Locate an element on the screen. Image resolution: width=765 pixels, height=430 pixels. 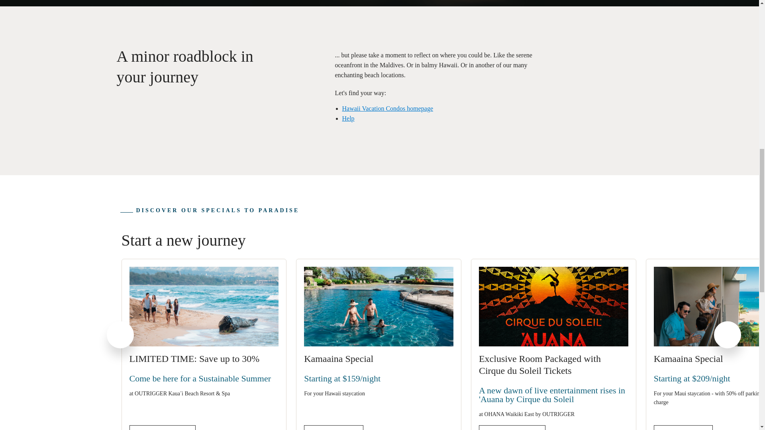
Kamaaina Special is located at coordinates (379, 358).